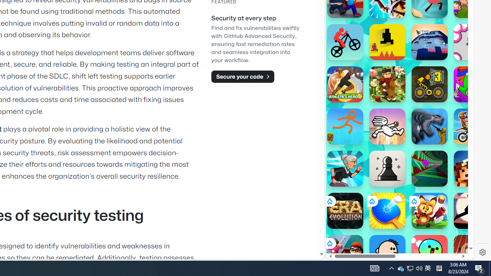  Describe the element at coordinates (362, 94) in the screenshot. I see `Hills of Steel Hills of Steel poki.com` at that location.